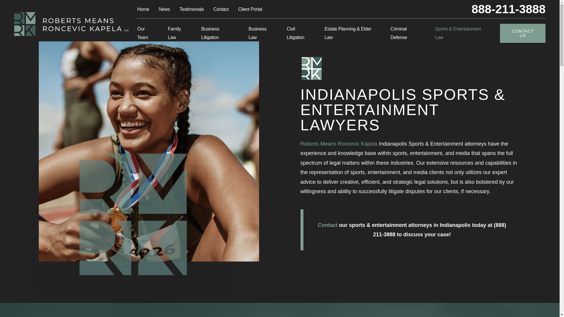 This screenshot has width=564, height=317. I want to click on Home, so click(71, 24).